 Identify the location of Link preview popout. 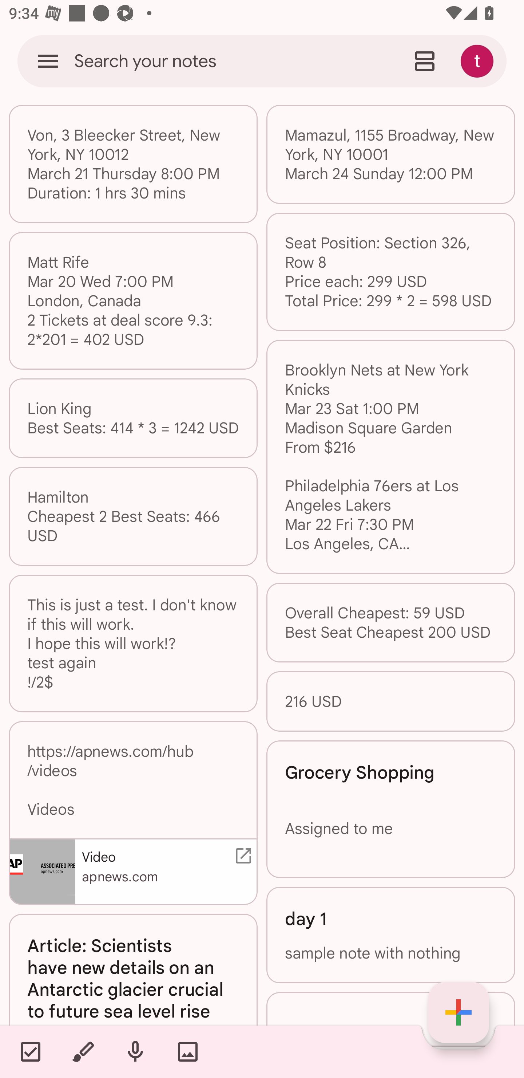
(241, 856).